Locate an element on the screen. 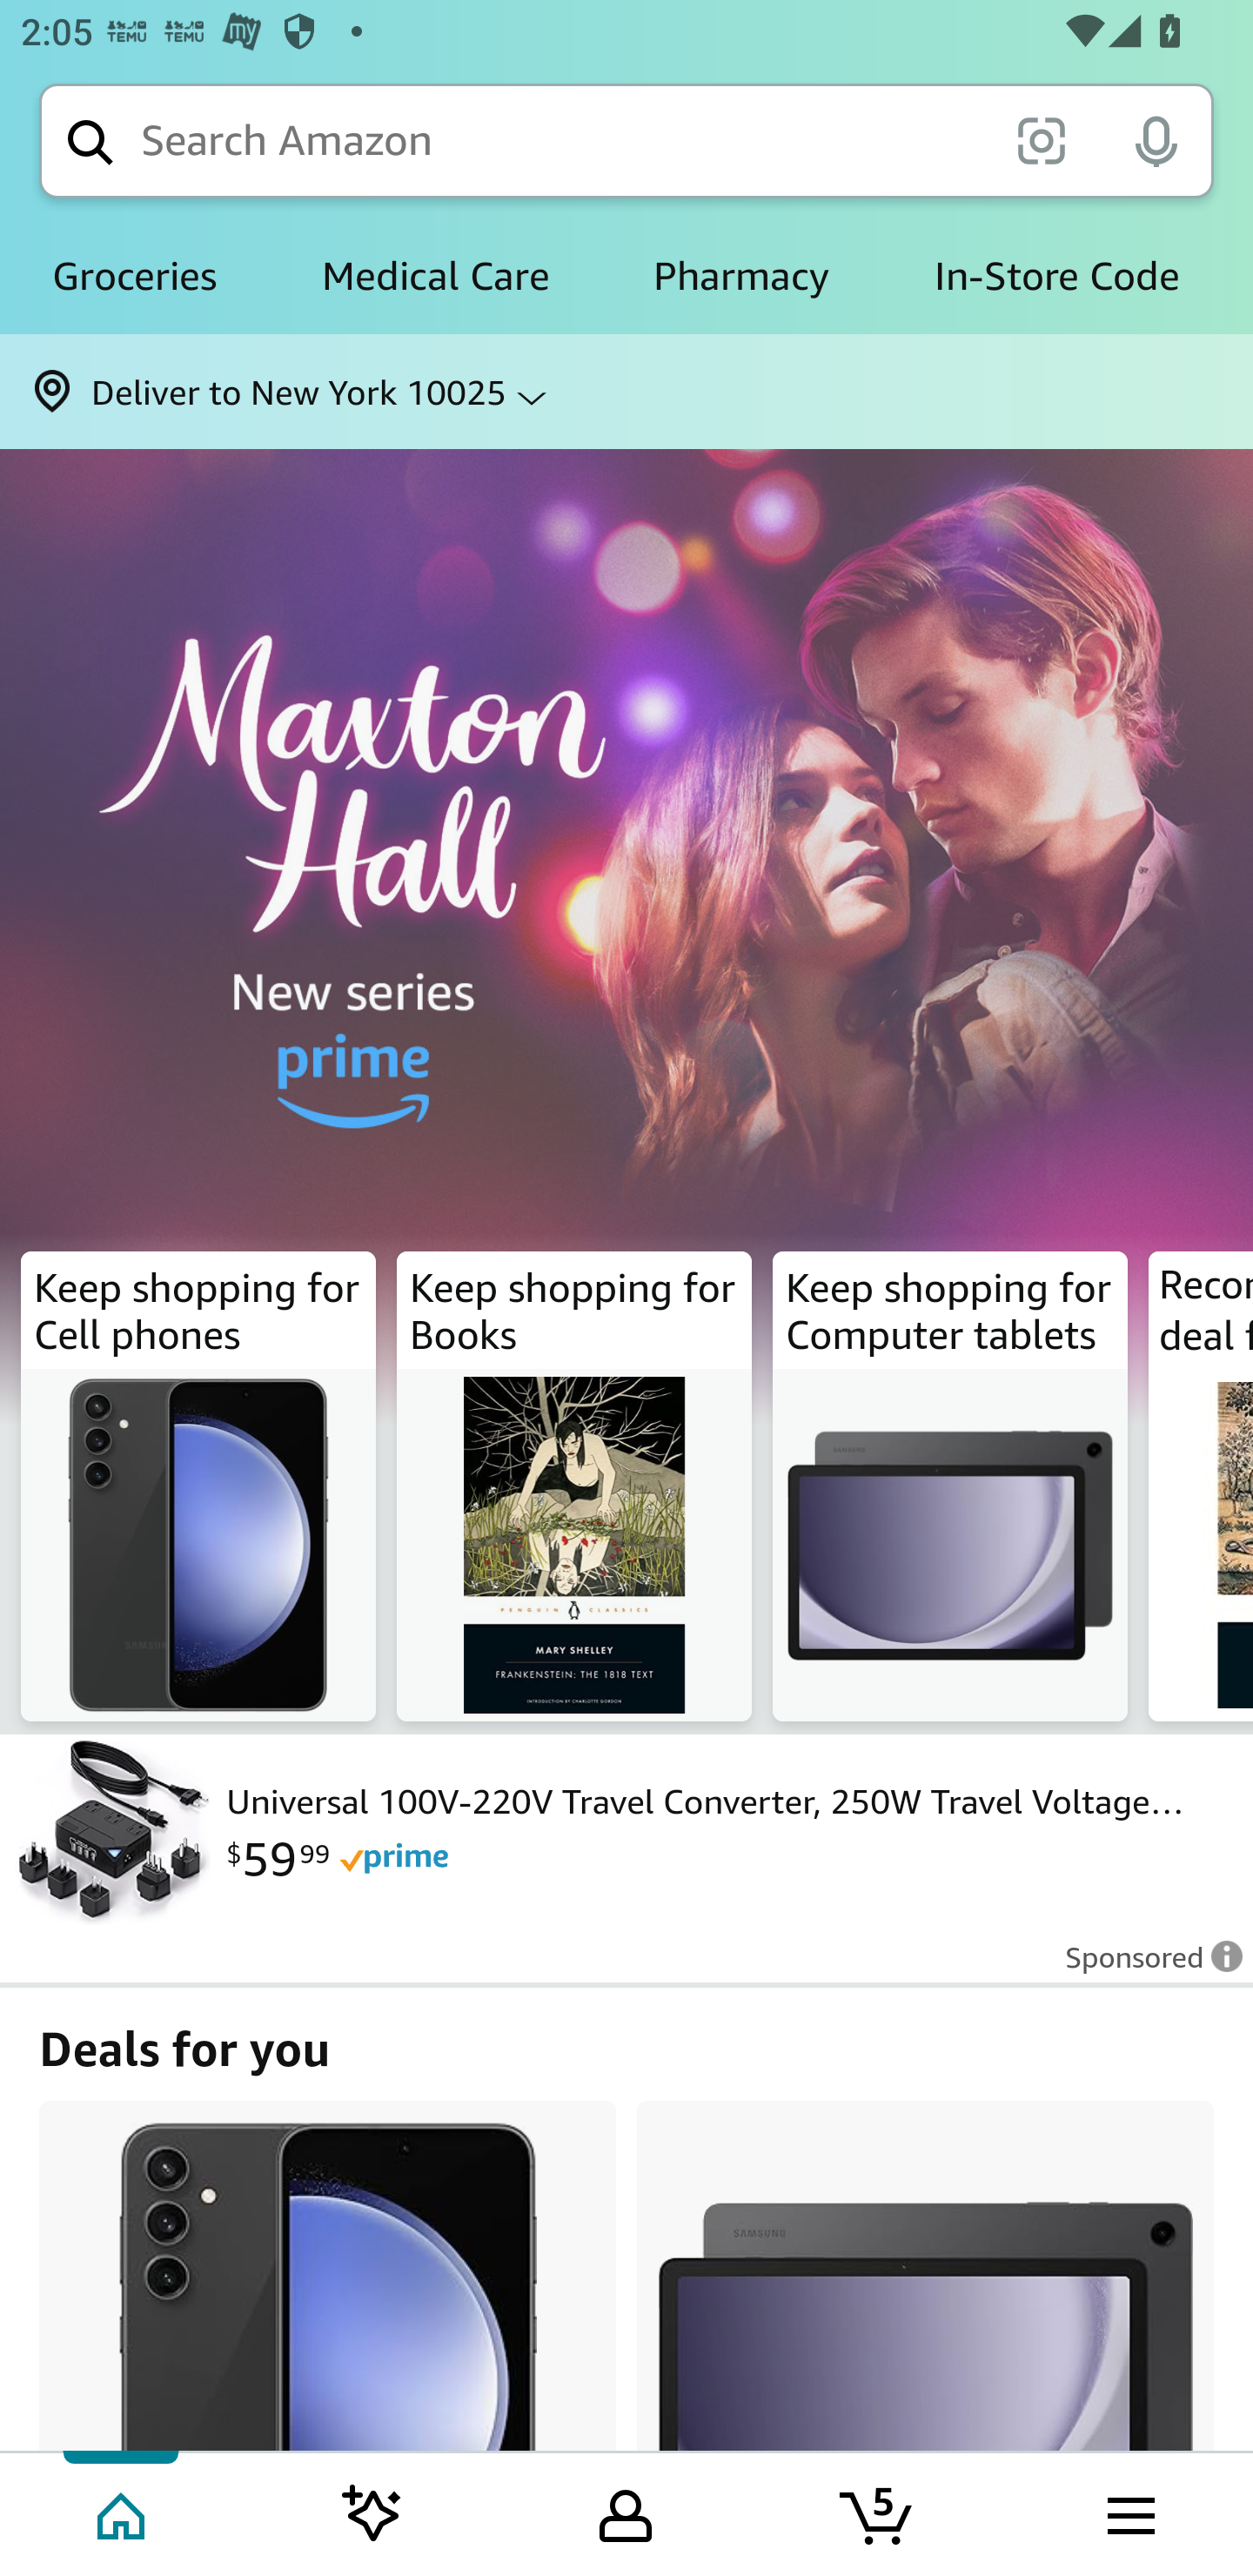 Image resolution: width=1253 pixels, height=2576 pixels. Deliver to New York 10025 ⌵ is located at coordinates (626, 392).